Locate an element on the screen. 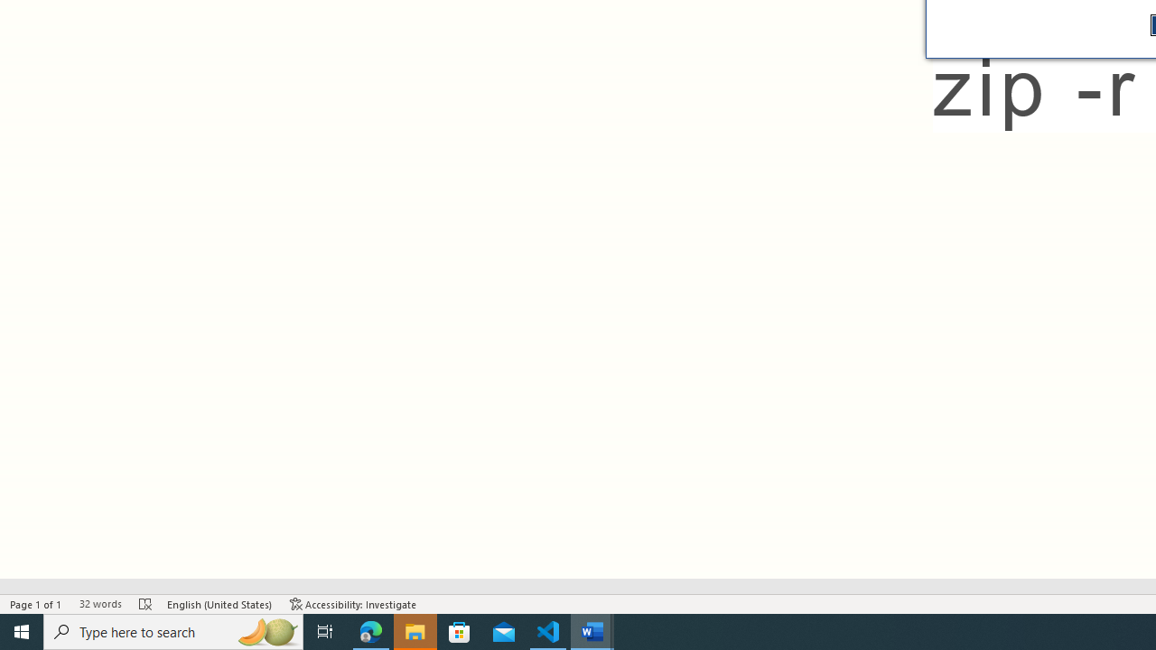  Microsoft Store is located at coordinates (460, 632).